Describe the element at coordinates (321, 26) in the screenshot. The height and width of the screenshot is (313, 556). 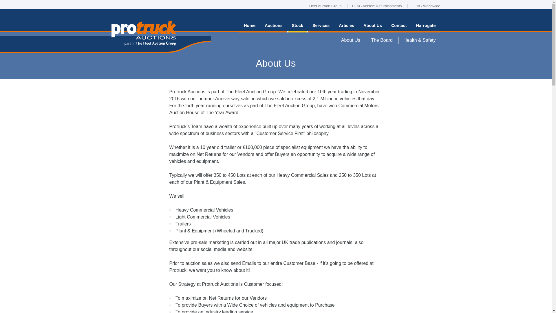
I see `Services` at that location.